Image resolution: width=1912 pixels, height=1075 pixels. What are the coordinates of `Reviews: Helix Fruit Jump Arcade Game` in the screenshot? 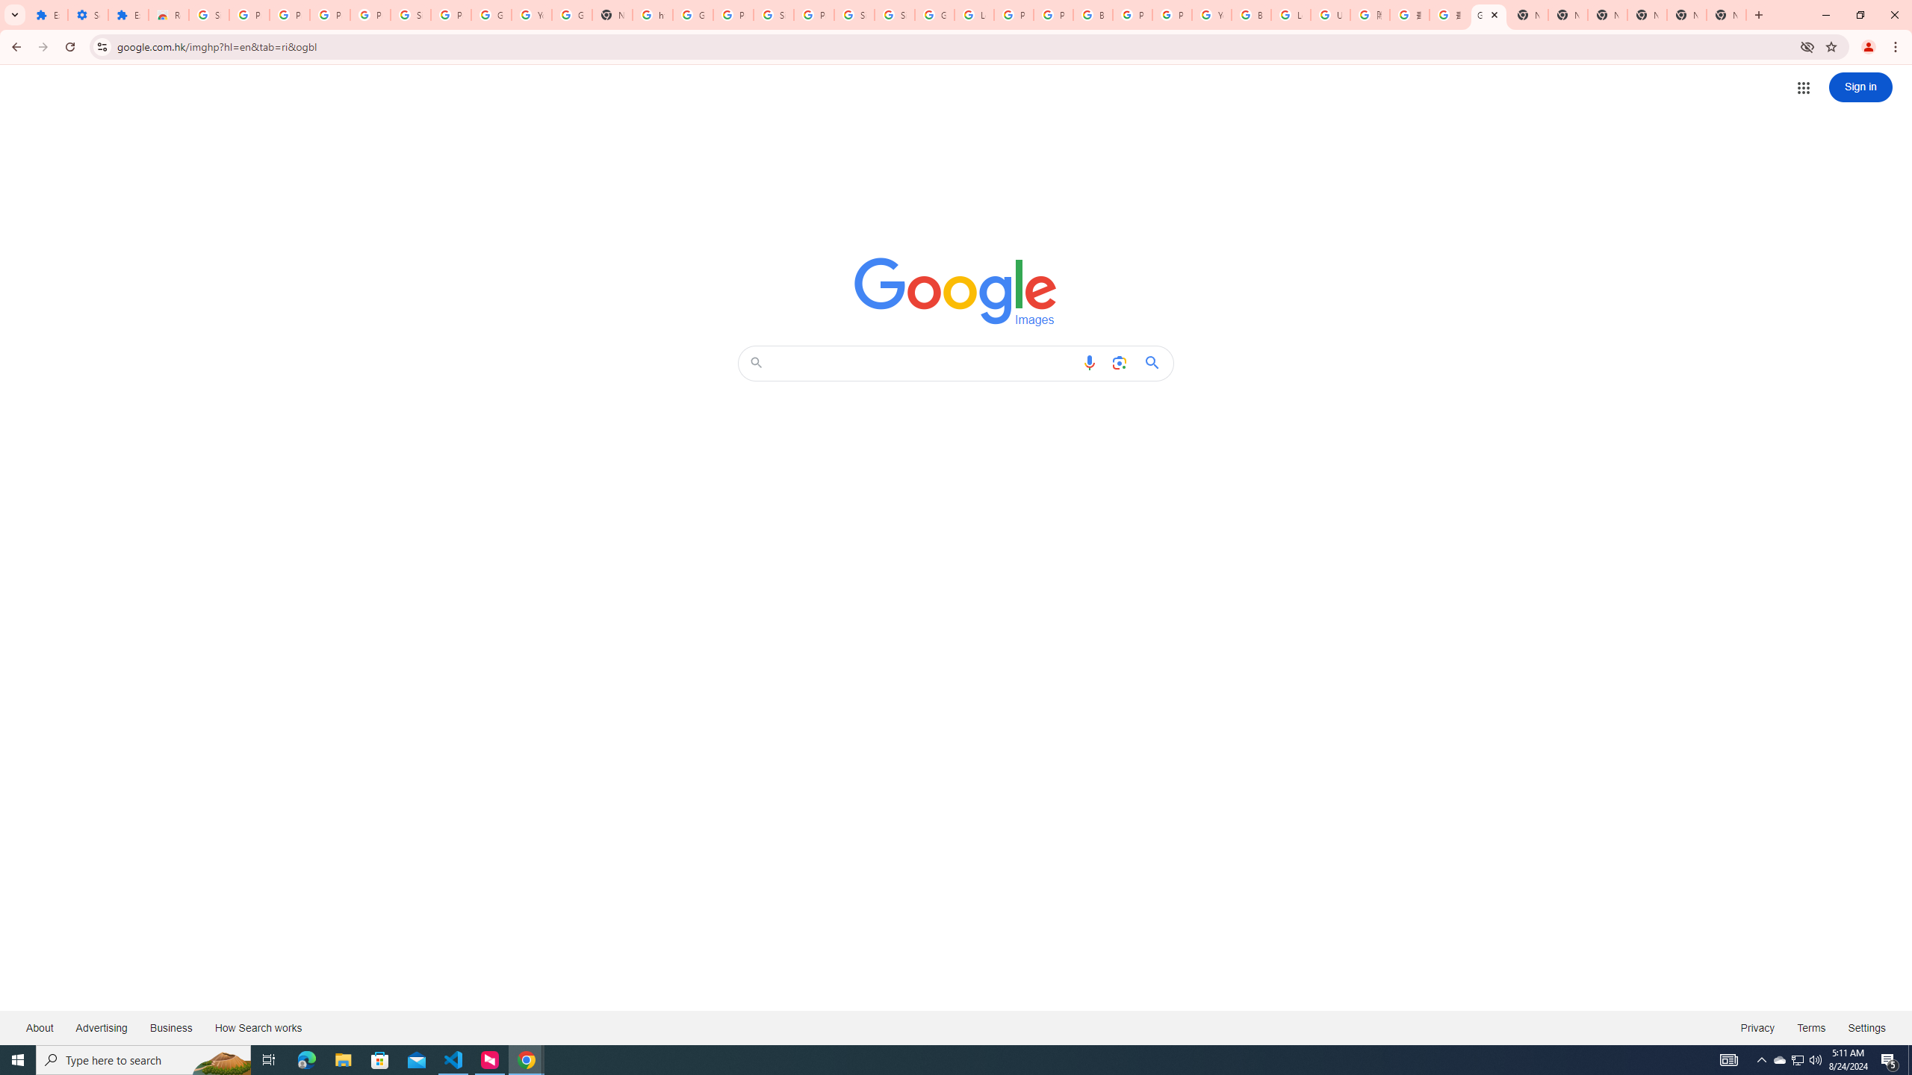 It's located at (168, 15).